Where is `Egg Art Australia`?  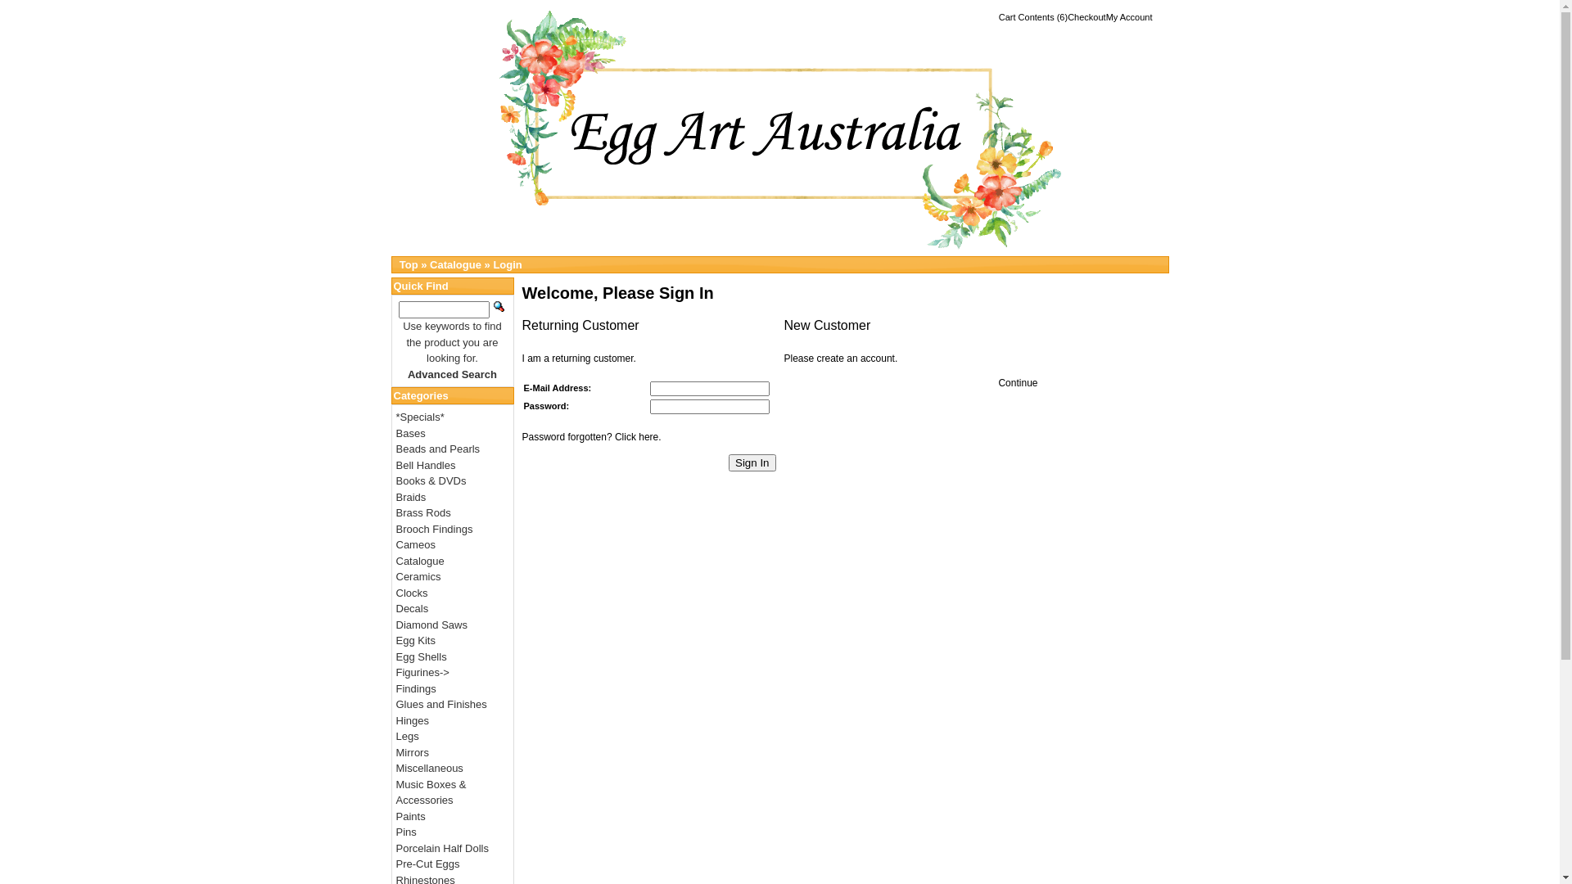
Egg Art Australia is located at coordinates (780, 130).